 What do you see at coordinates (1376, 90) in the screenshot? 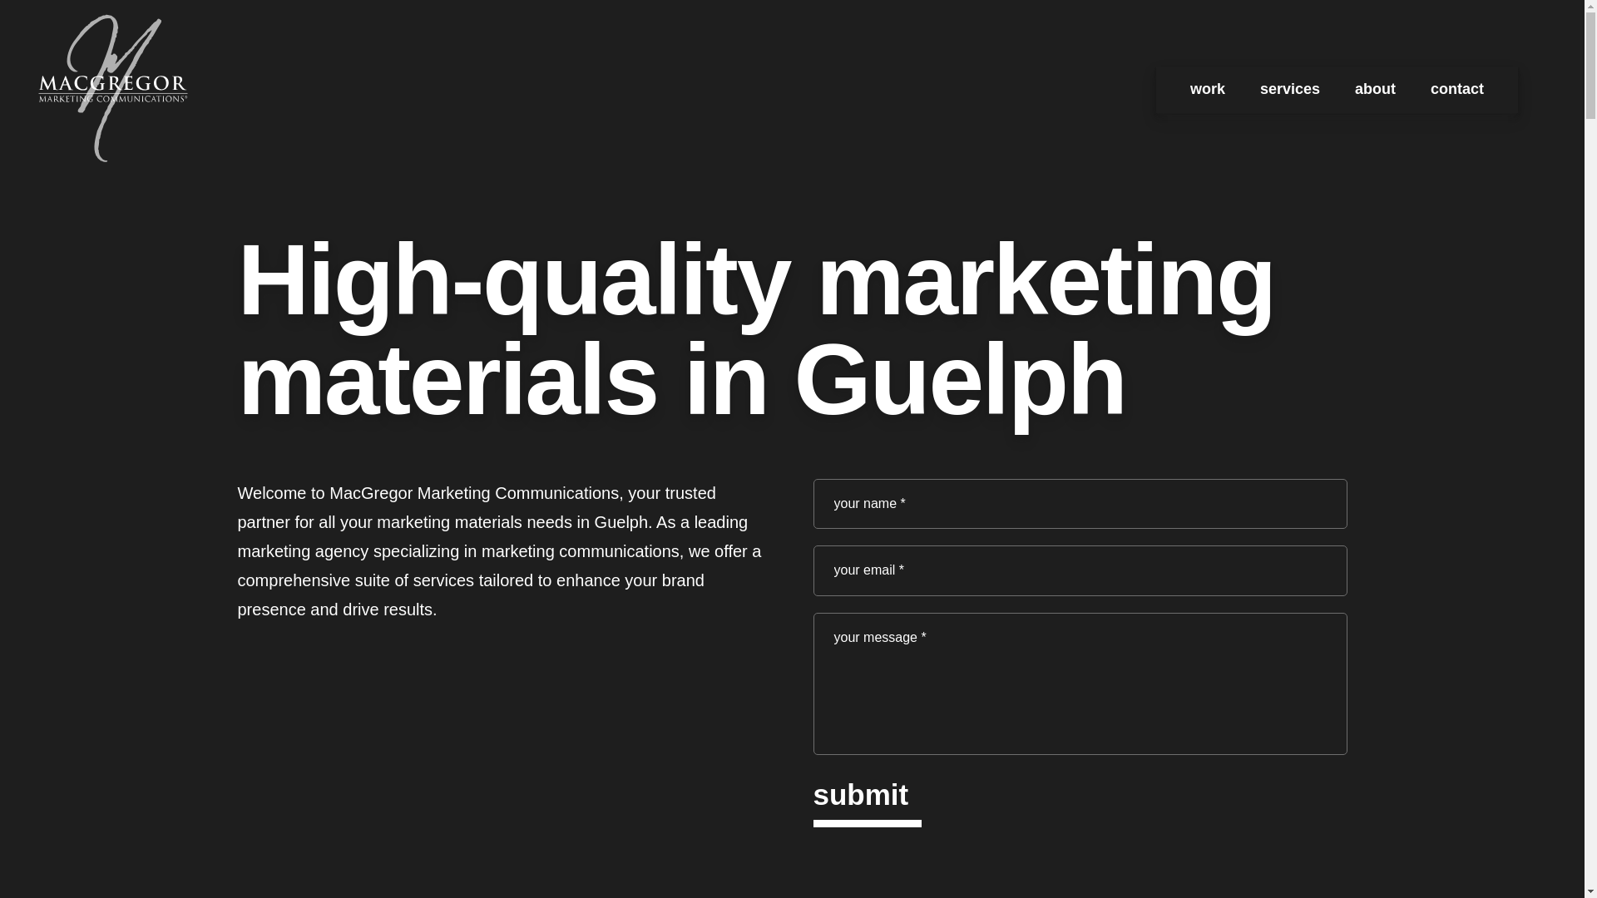
I see `about` at bounding box center [1376, 90].